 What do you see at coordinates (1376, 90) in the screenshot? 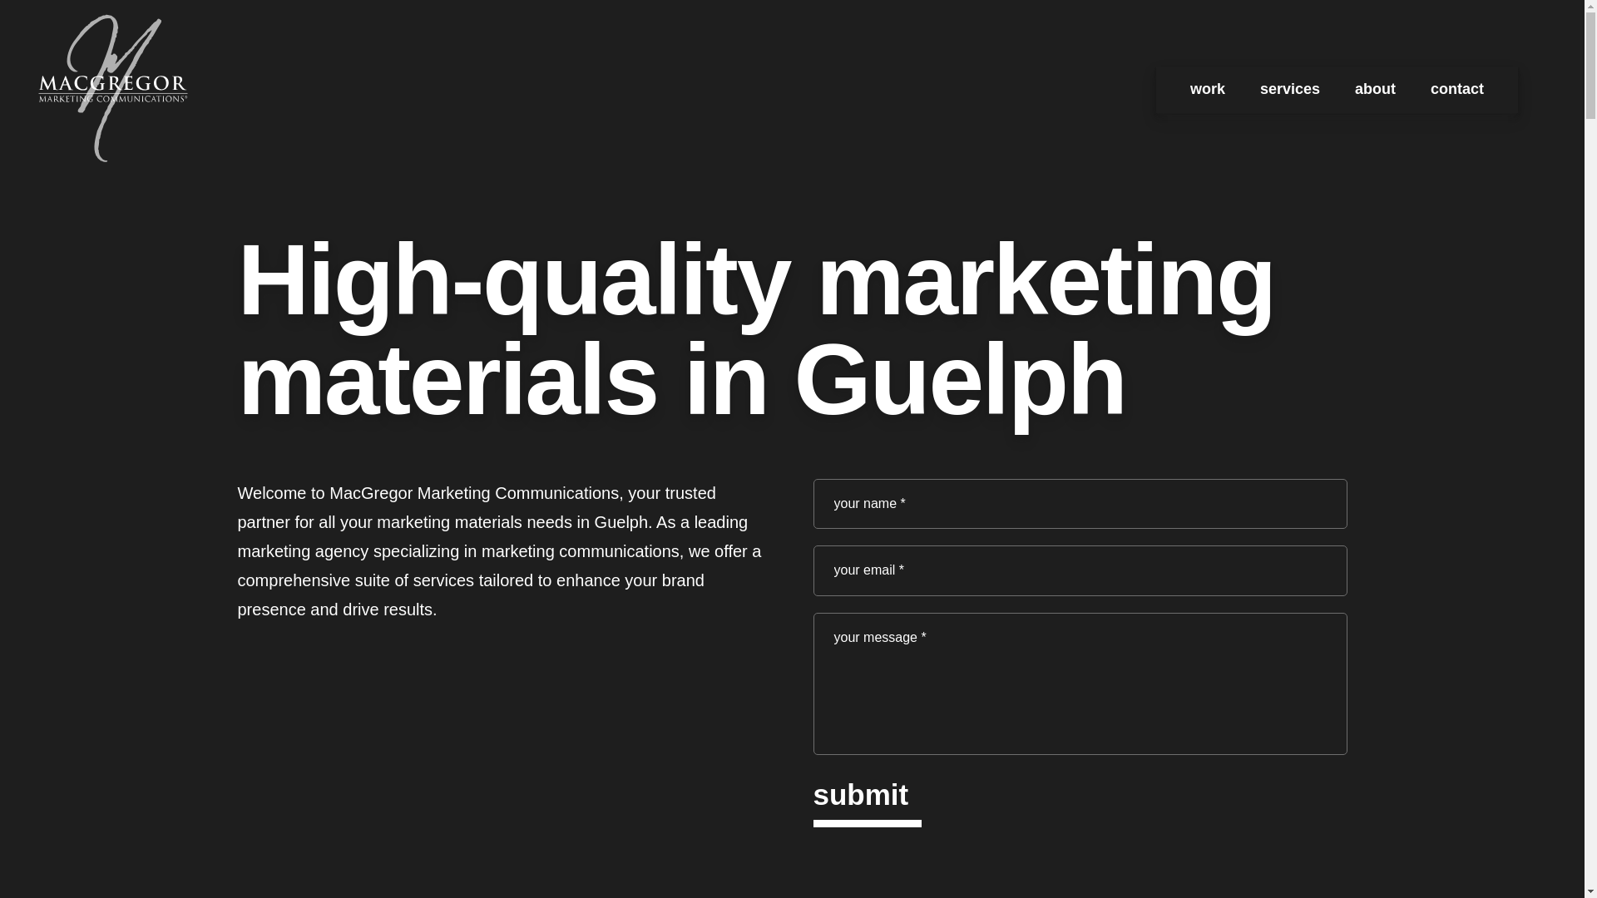
I see `about` at bounding box center [1376, 90].